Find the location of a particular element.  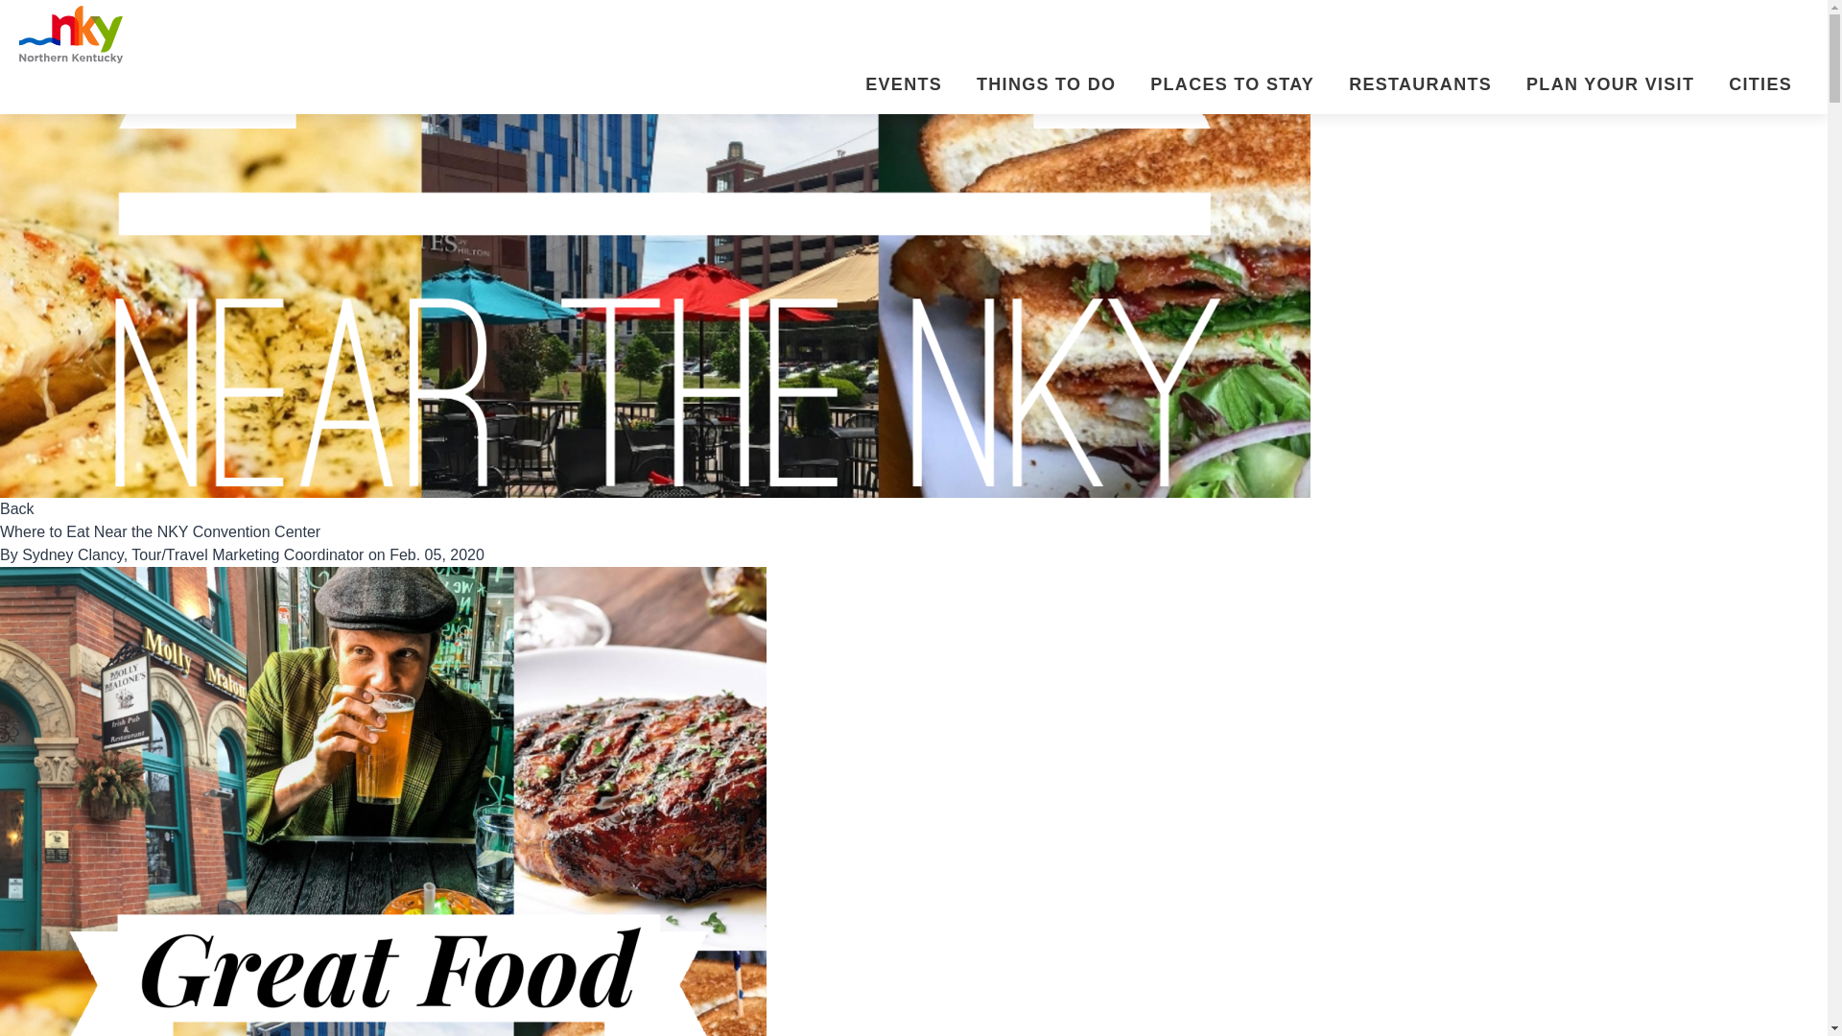

PLACES TO STAY is located at coordinates (1228, 86).